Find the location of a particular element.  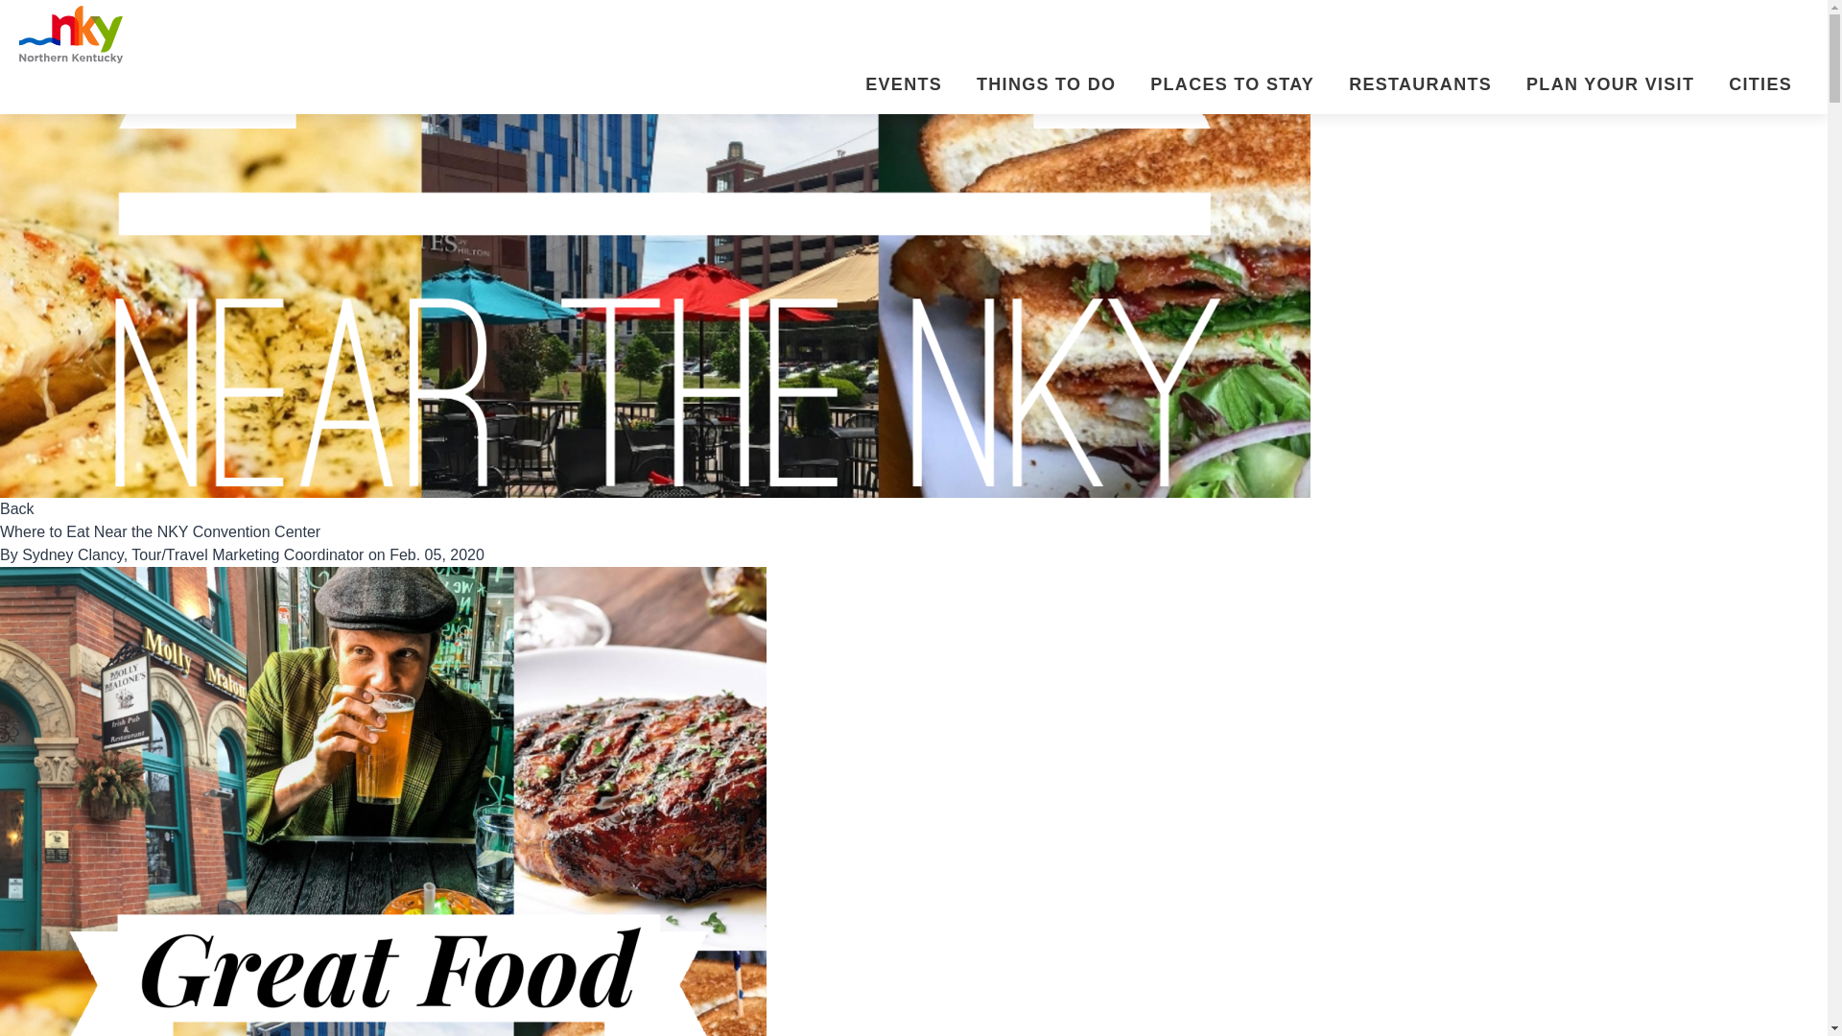

PLACES TO STAY is located at coordinates (1228, 86).